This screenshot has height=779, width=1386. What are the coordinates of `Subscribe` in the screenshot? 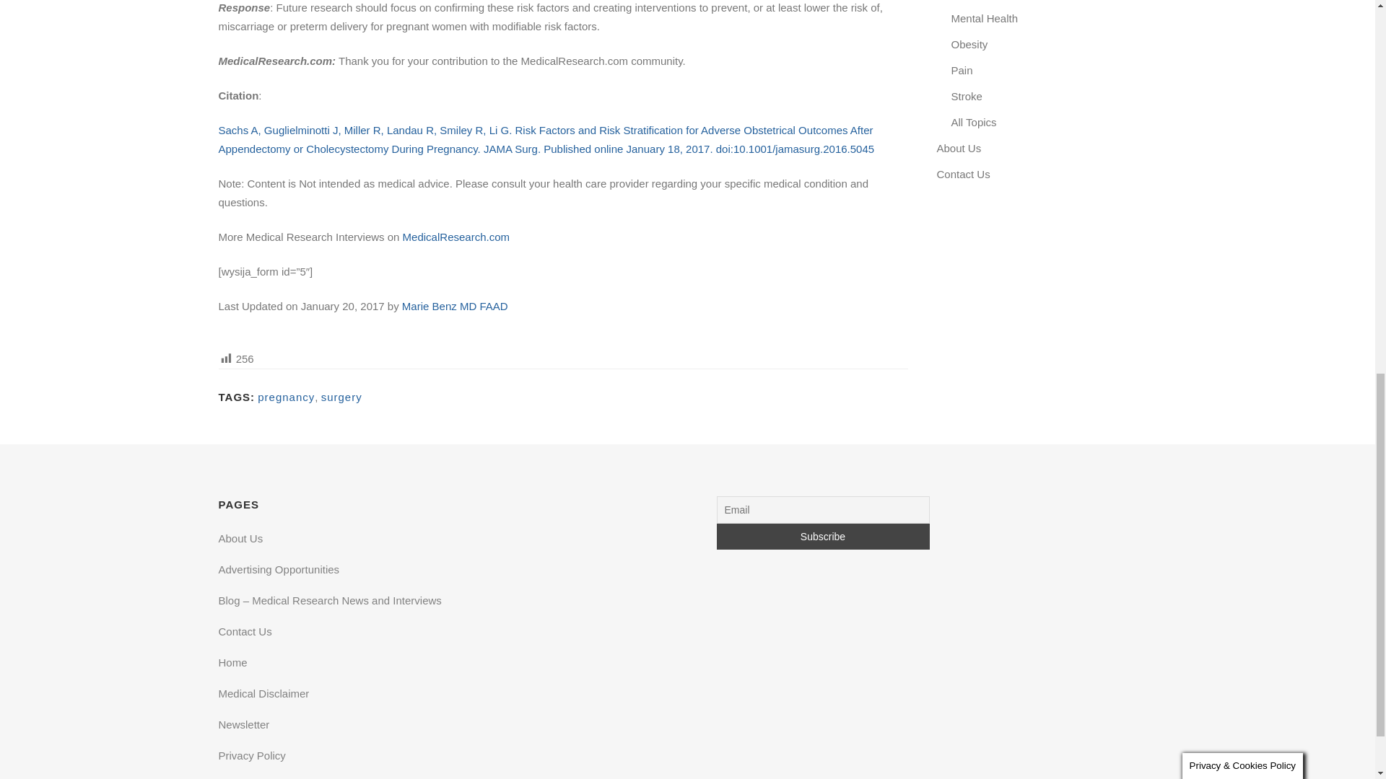 It's located at (822, 537).